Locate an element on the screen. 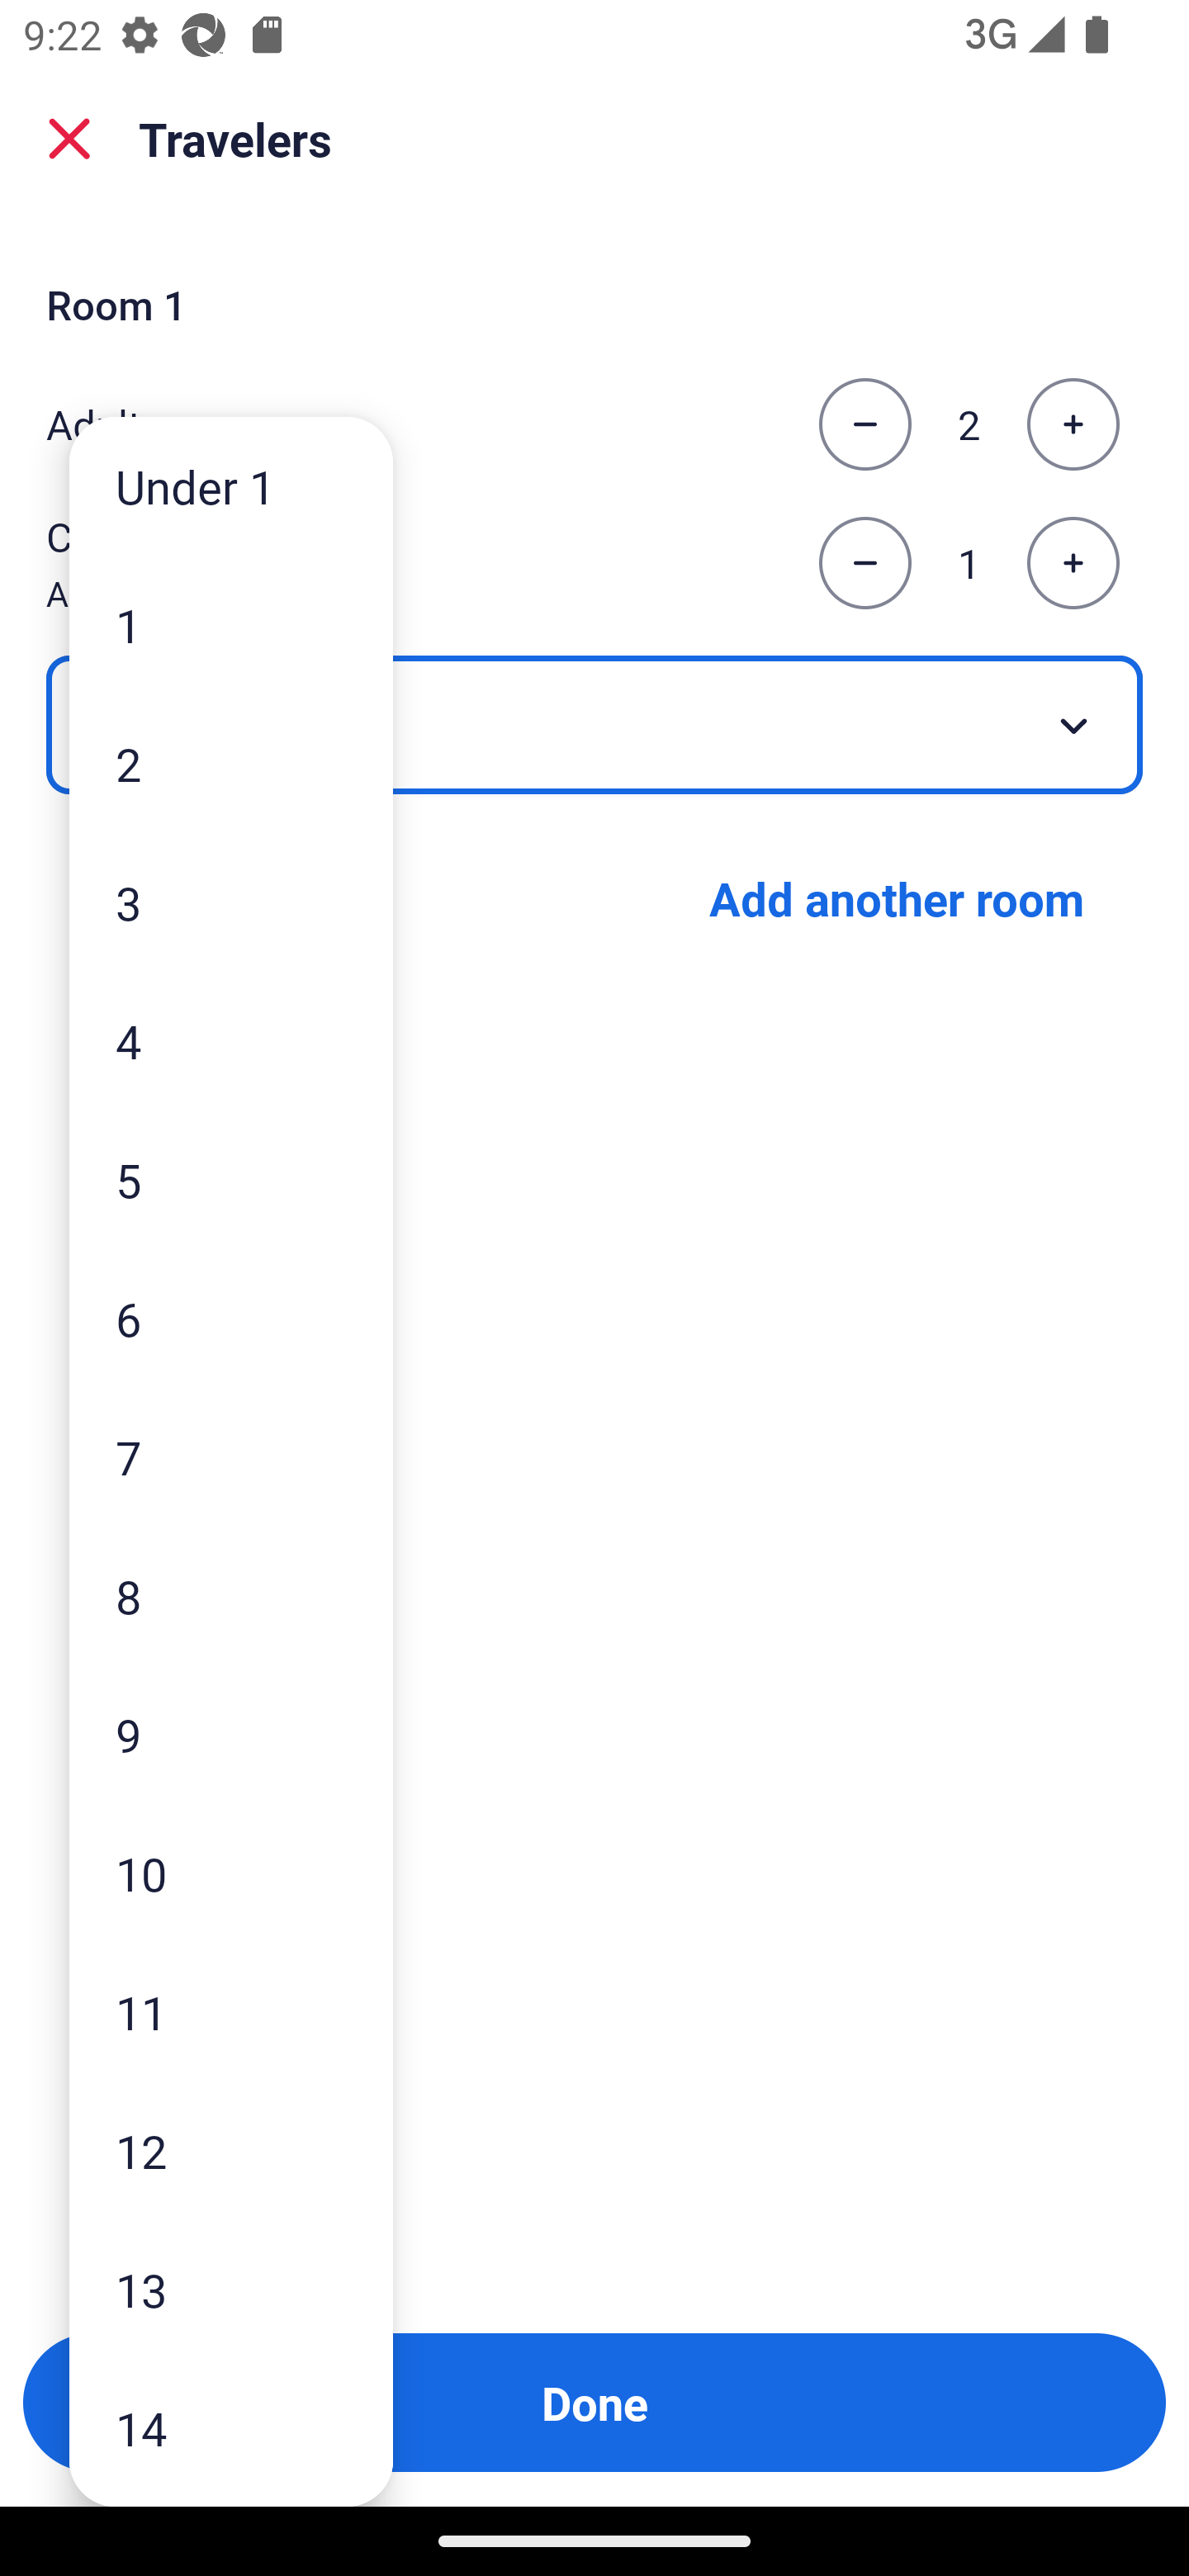  10 is located at coordinates (231, 1873).